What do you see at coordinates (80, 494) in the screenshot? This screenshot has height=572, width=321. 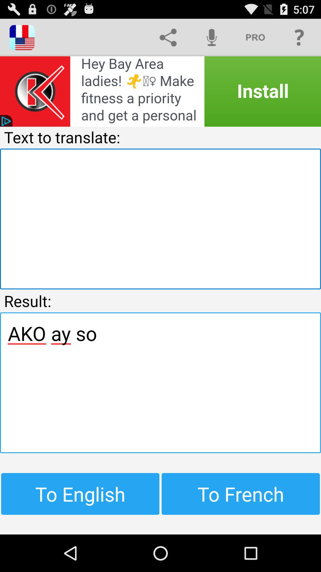 I see `open to english button` at bounding box center [80, 494].